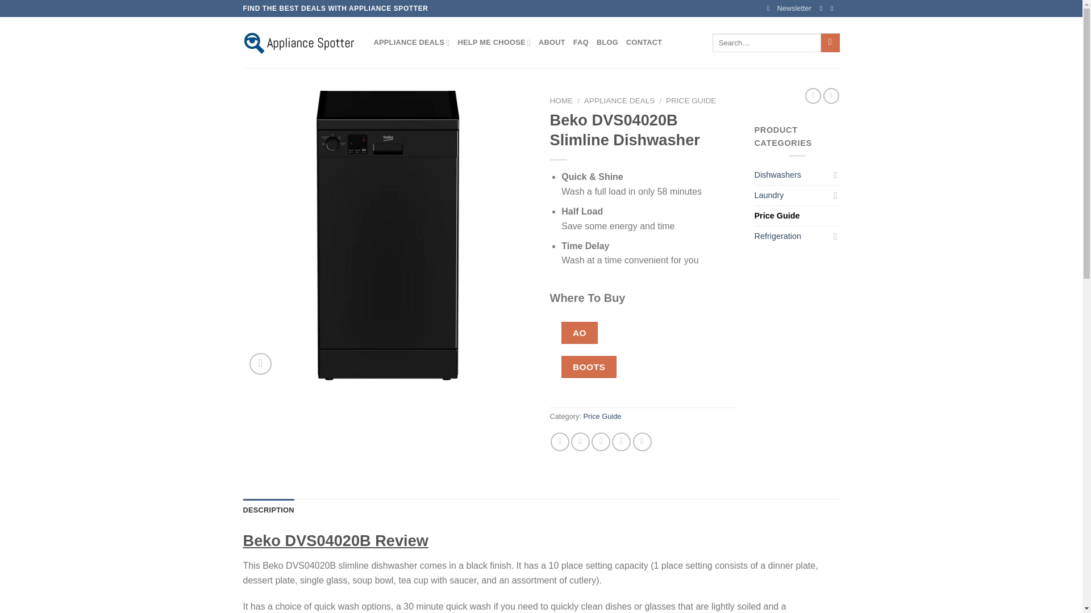 Image resolution: width=1091 pixels, height=613 pixels. I want to click on PRICE GUIDE, so click(690, 100).